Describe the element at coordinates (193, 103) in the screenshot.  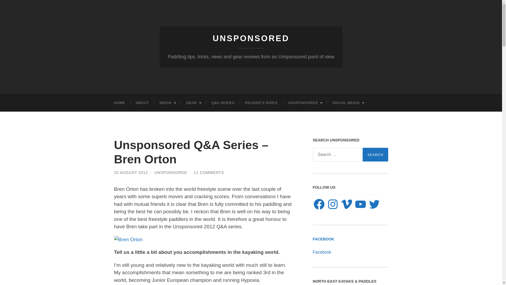
I see `GEAR` at that location.